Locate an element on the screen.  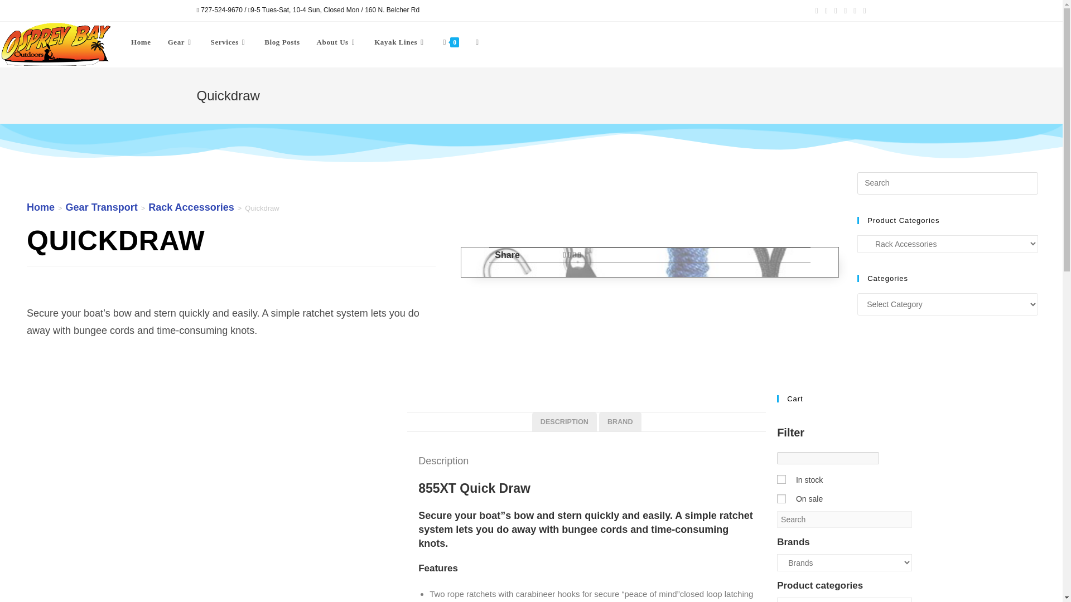
Kayak Lines is located at coordinates (401, 42).